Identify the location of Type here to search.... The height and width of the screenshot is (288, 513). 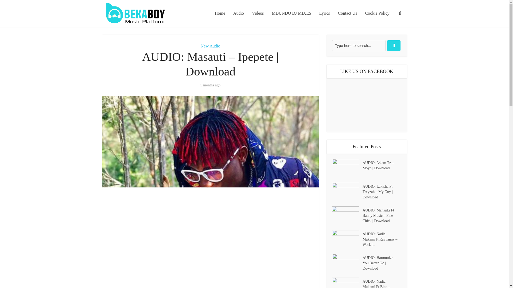
(359, 46).